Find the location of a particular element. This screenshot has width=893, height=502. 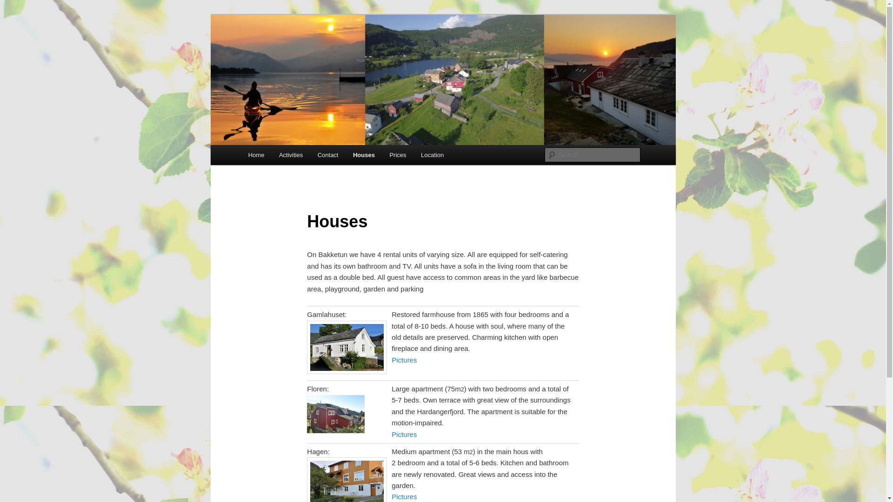

more pictures is located at coordinates (404, 496).